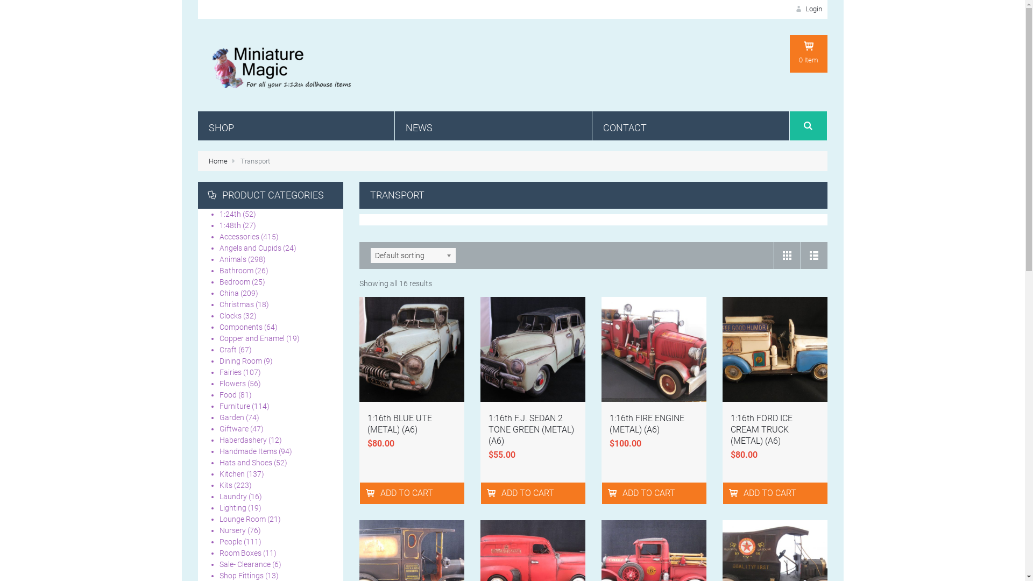 The image size is (1033, 581). What do you see at coordinates (232, 384) in the screenshot?
I see `Flowers` at bounding box center [232, 384].